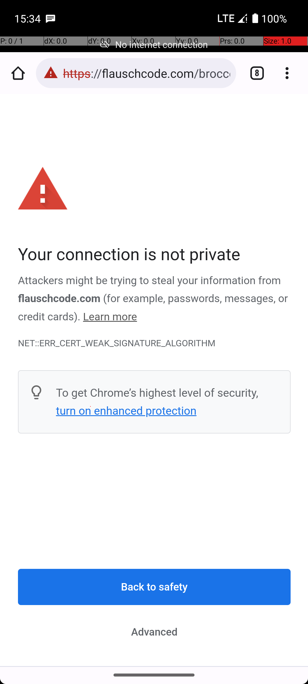 The image size is (308, 684). What do you see at coordinates (147, 73) in the screenshot?
I see `https://flauschcode.com/broccoli-privacy-policy/` at bounding box center [147, 73].